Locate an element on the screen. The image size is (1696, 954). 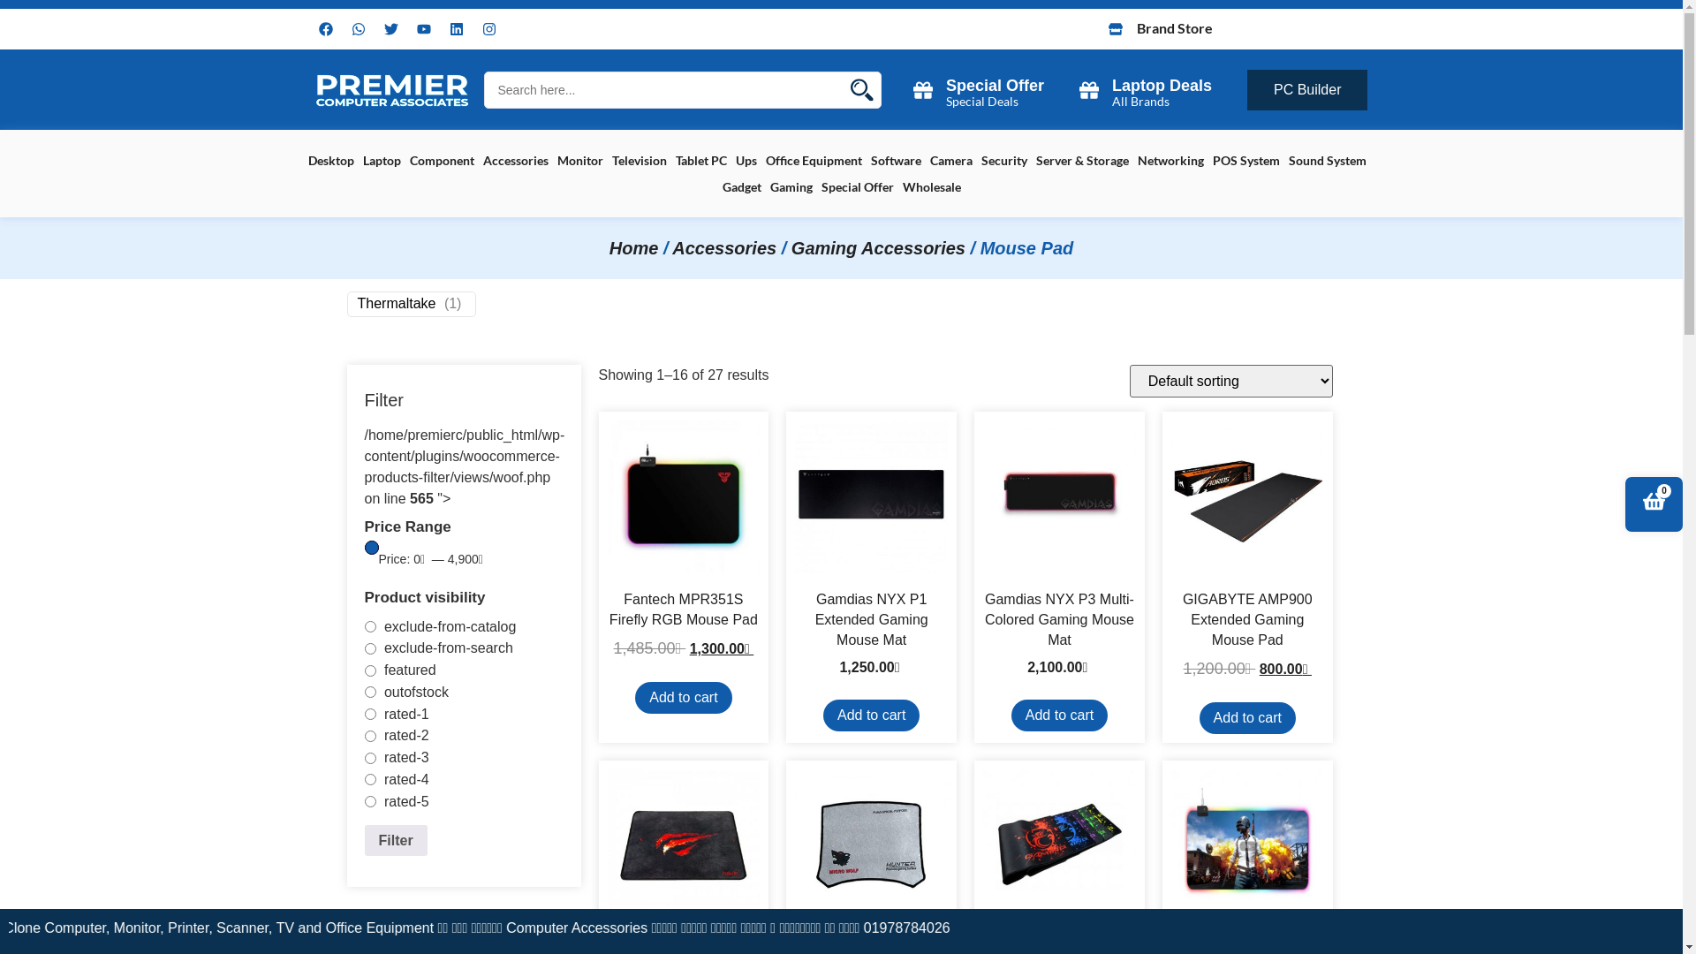
Wholesale is located at coordinates (932, 187).